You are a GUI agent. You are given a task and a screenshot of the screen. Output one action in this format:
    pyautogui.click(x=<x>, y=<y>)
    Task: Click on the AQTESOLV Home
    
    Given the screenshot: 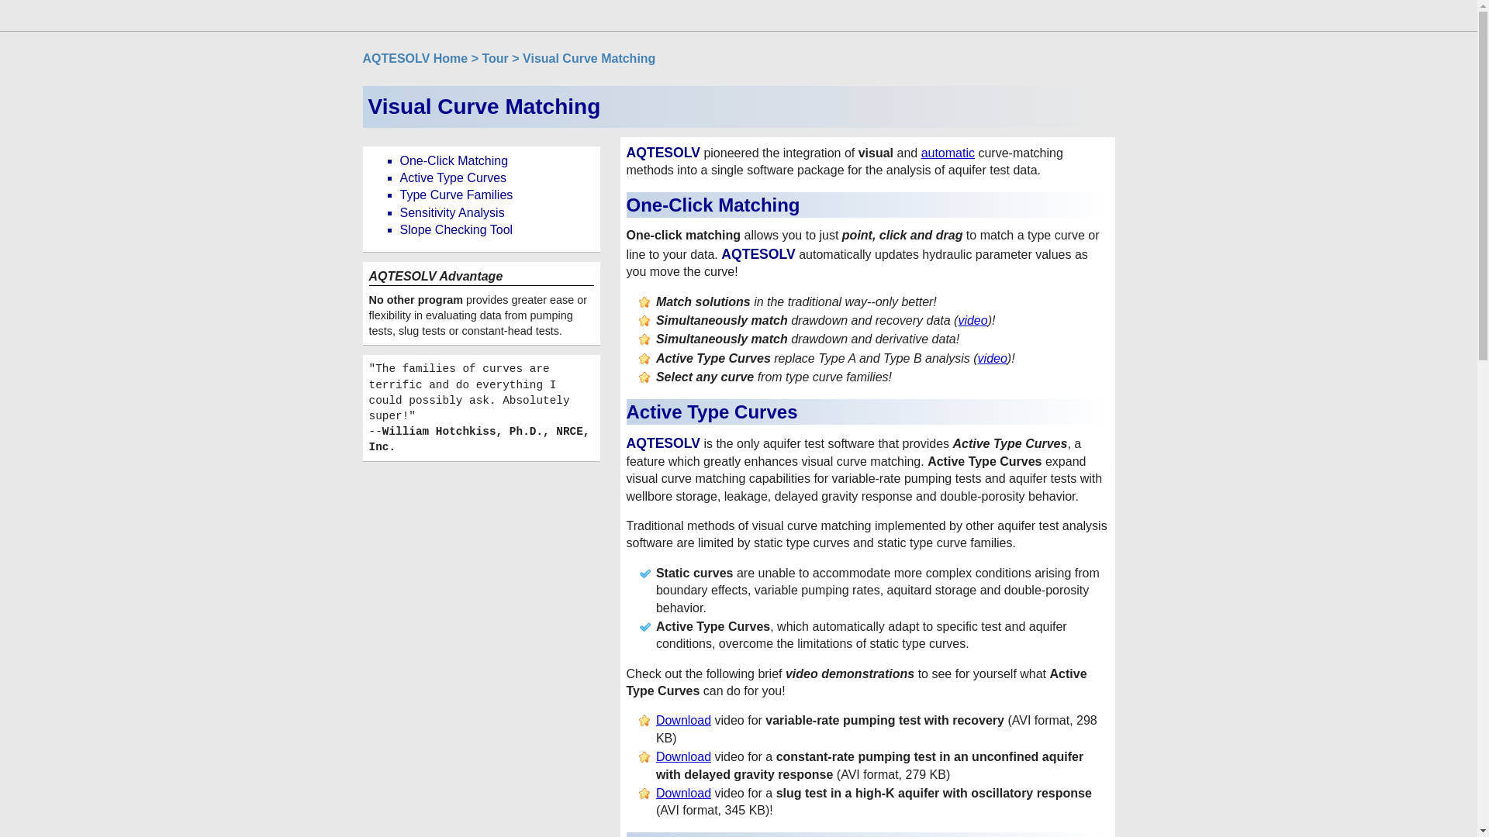 What is the action you would take?
    pyautogui.click(x=416, y=58)
    